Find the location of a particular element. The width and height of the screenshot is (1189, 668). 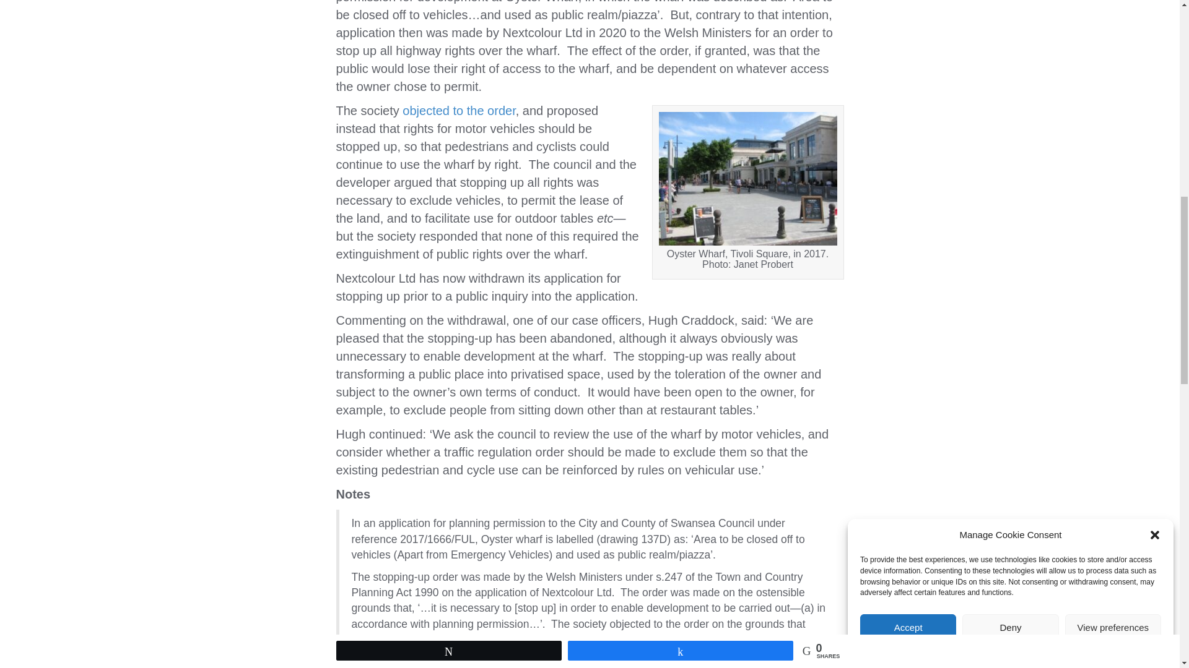

Privacy Statement is located at coordinates (1036, 159).